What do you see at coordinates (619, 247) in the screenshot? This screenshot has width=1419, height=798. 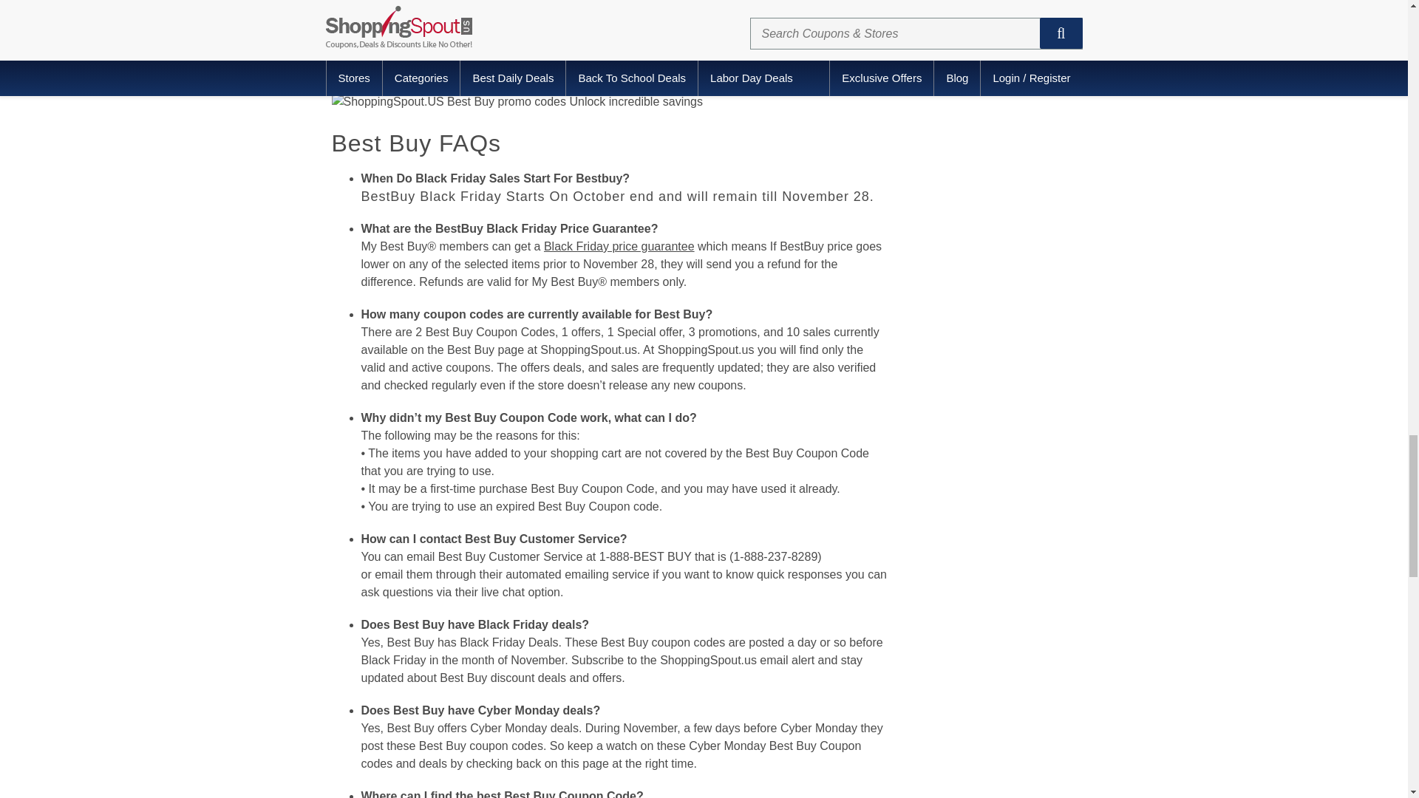 I see `Black Friday price guarantee` at bounding box center [619, 247].